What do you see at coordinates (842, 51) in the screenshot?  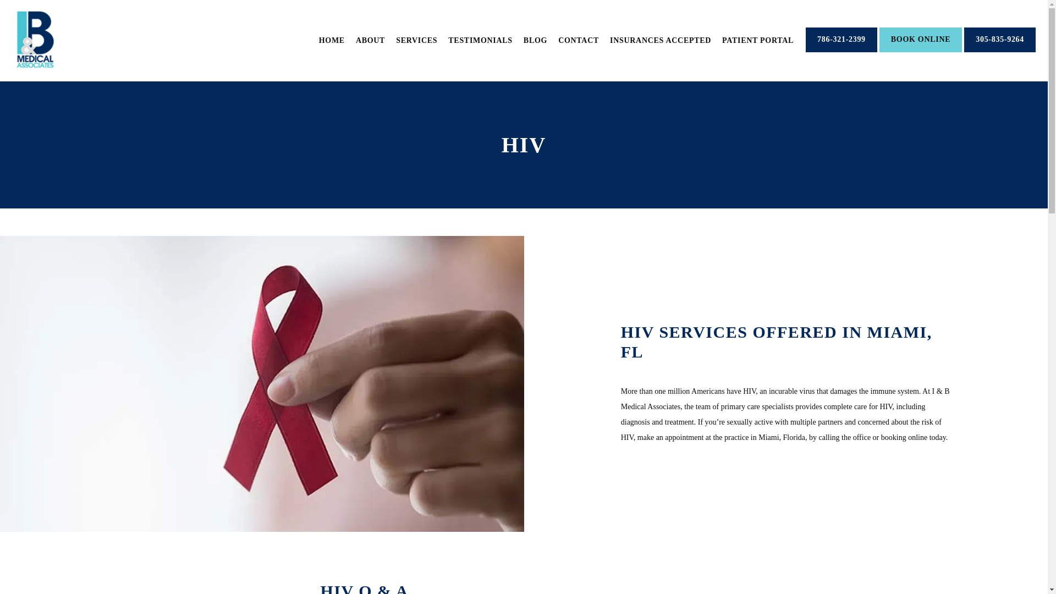 I see `786-321-2399` at bounding box center [842, 51].